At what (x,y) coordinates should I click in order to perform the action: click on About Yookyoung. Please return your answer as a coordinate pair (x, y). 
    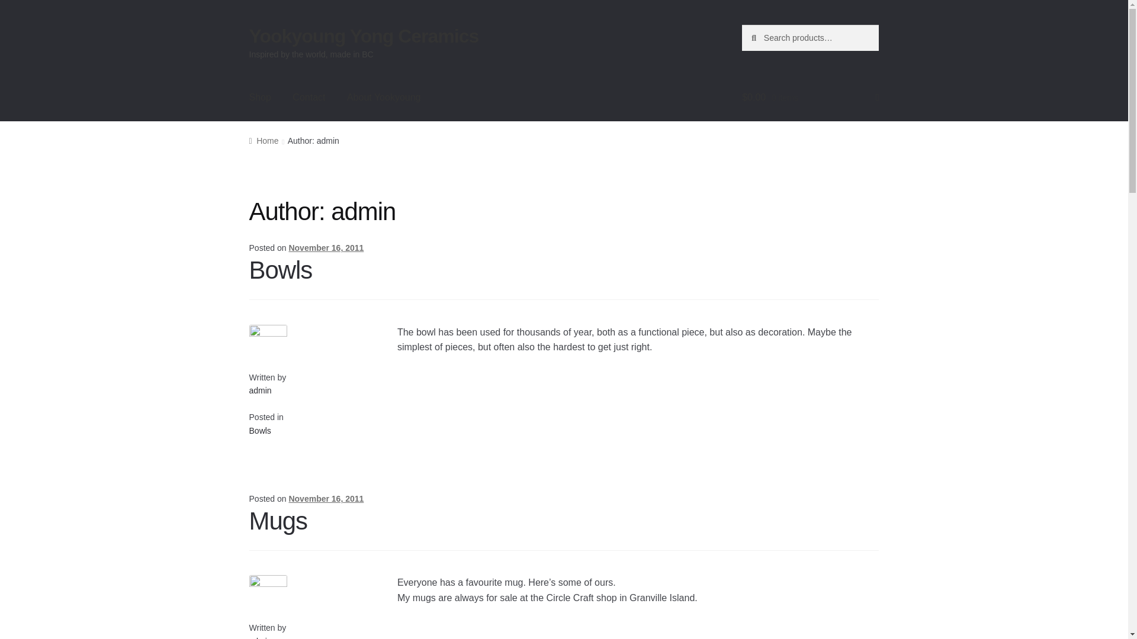
    Looking at the image, I should click on (384, 98).